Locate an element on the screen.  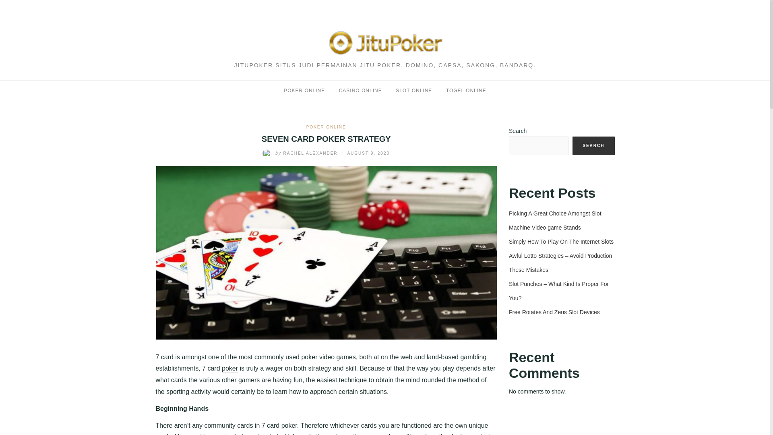
TOGEL ONLINE is located at coordinates (466, 91).